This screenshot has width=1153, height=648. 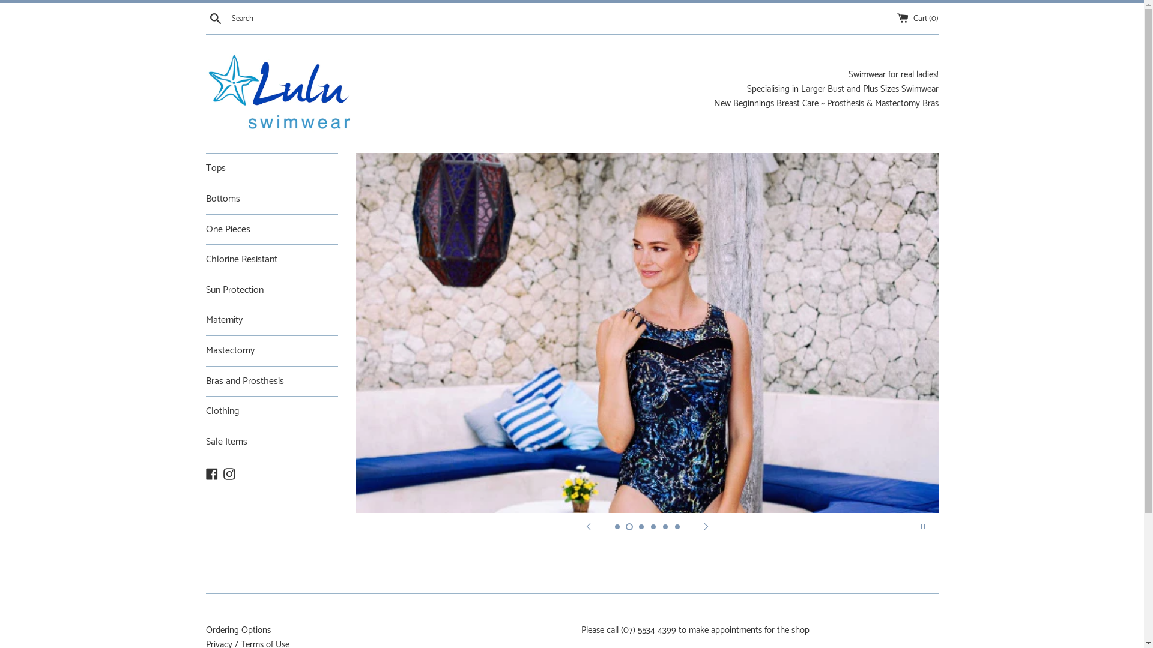 What do you see at coordinates (629, 527) in the screenshot?
I see `2` at bounding box center [629, 527].